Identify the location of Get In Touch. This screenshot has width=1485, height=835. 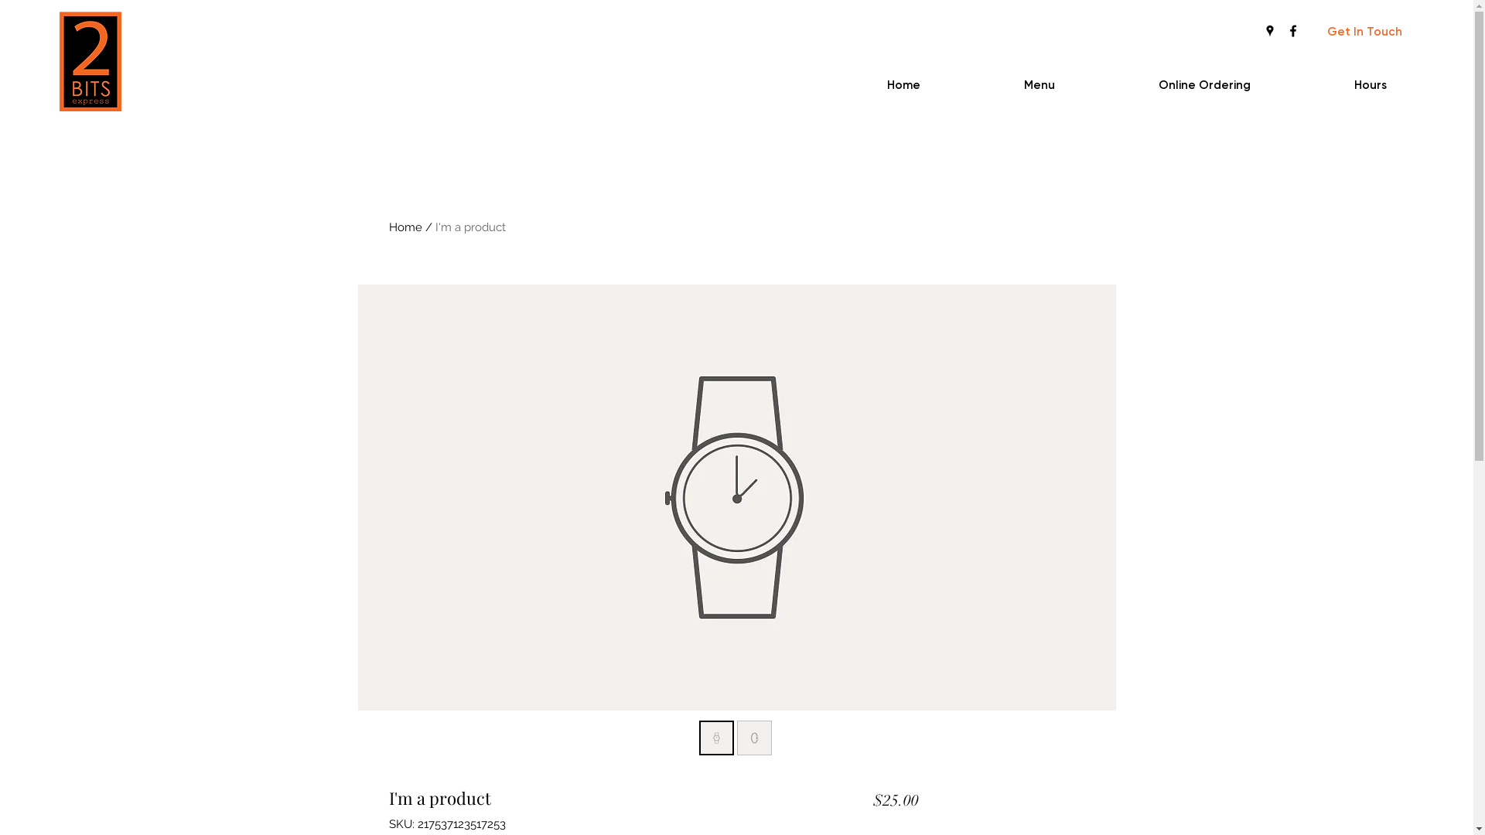
(1364, 32).